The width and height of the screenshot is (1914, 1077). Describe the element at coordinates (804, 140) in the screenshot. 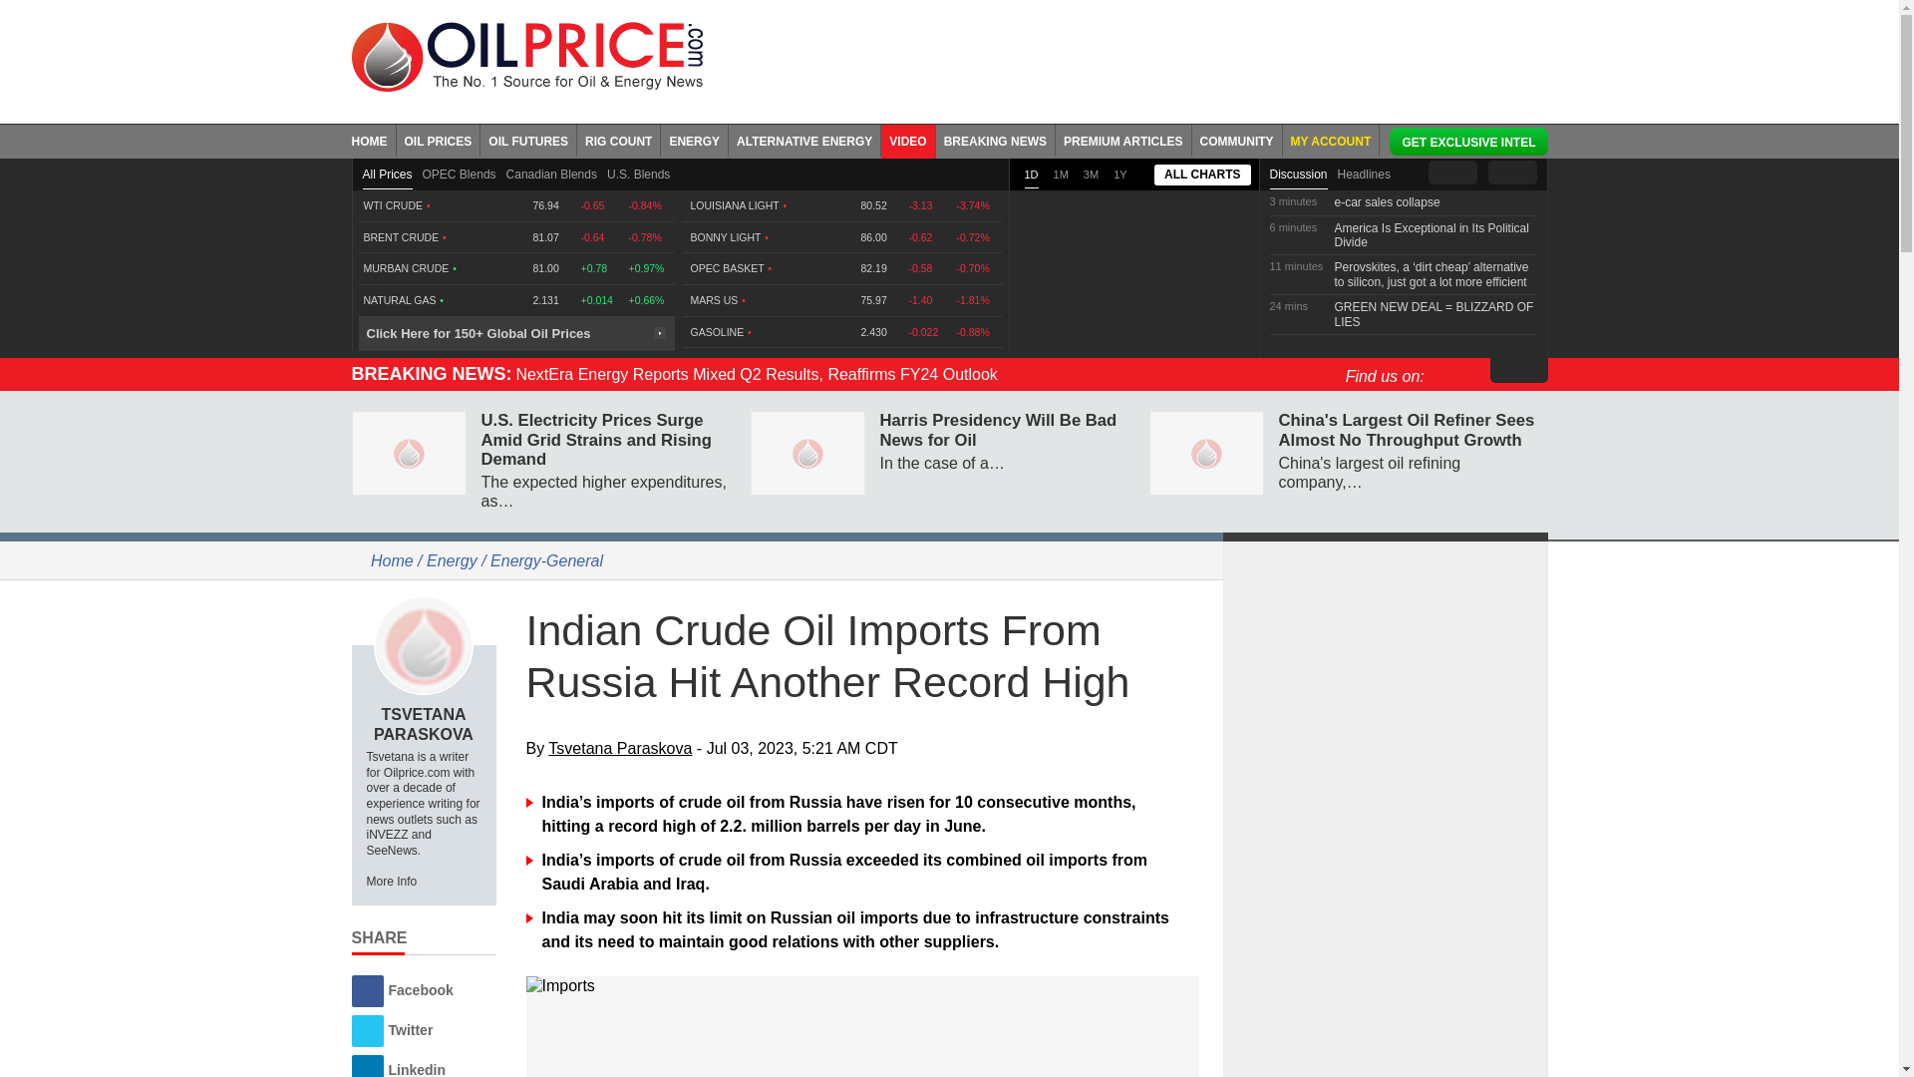

I see `ALTERNATIVE ENERGY` at that location.